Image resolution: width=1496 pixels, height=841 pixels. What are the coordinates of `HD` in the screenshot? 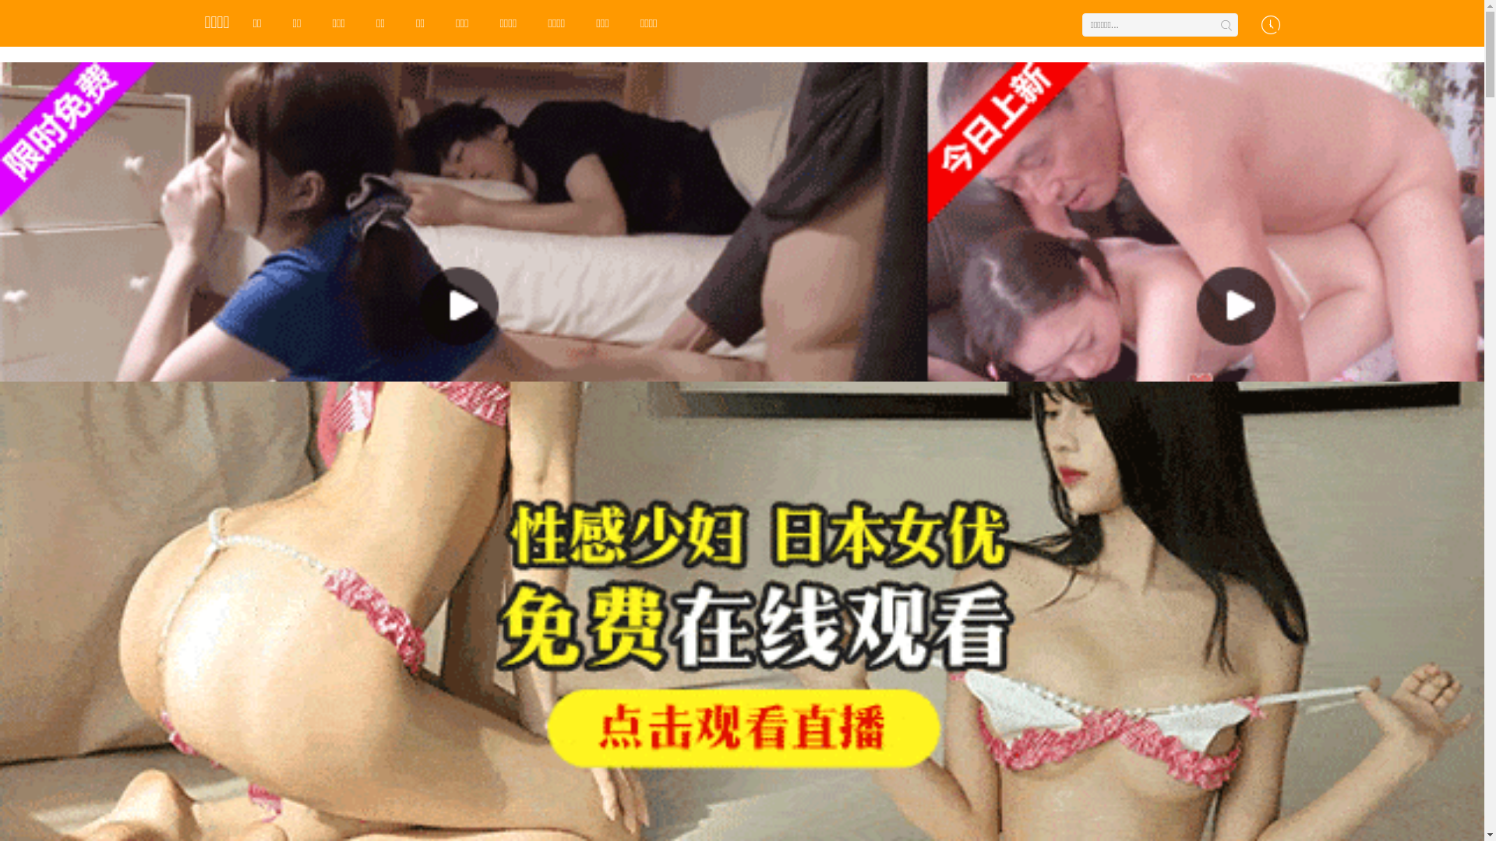 It's located at (278, 447).